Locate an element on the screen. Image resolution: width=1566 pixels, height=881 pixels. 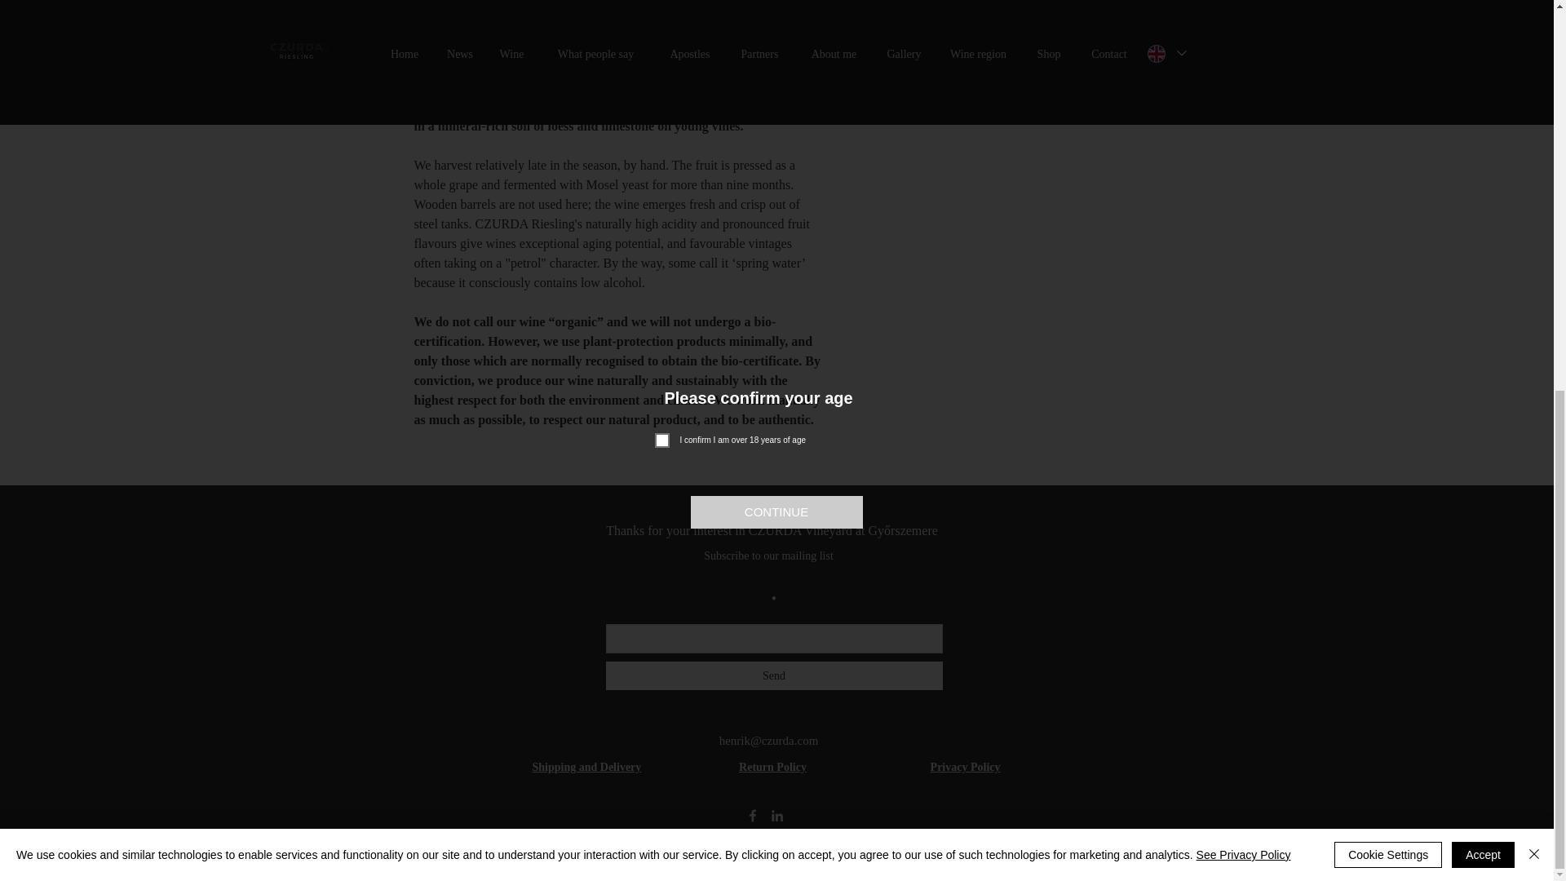
Subscribe to our mailing list is located at coordinates (768, 556).